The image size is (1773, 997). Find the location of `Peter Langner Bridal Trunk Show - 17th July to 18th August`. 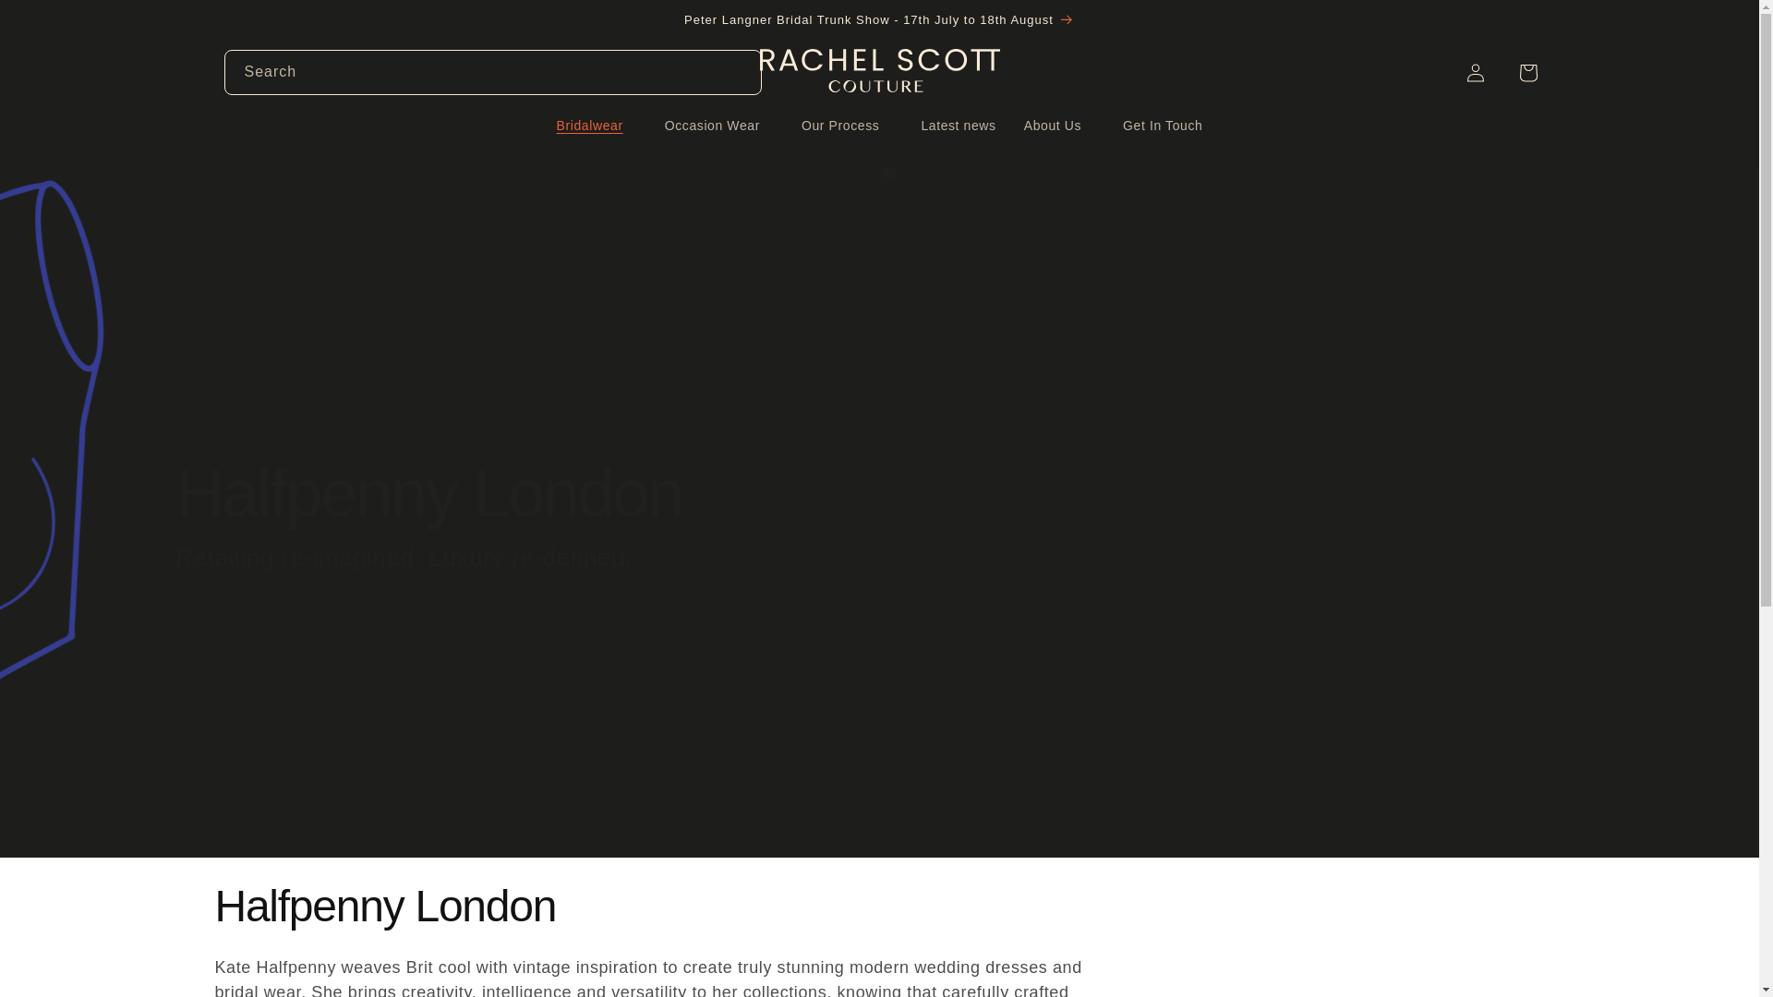

Peter Langner Bridal Trunk Show - 17th July to 18th August is located at coordinates (879, 20).